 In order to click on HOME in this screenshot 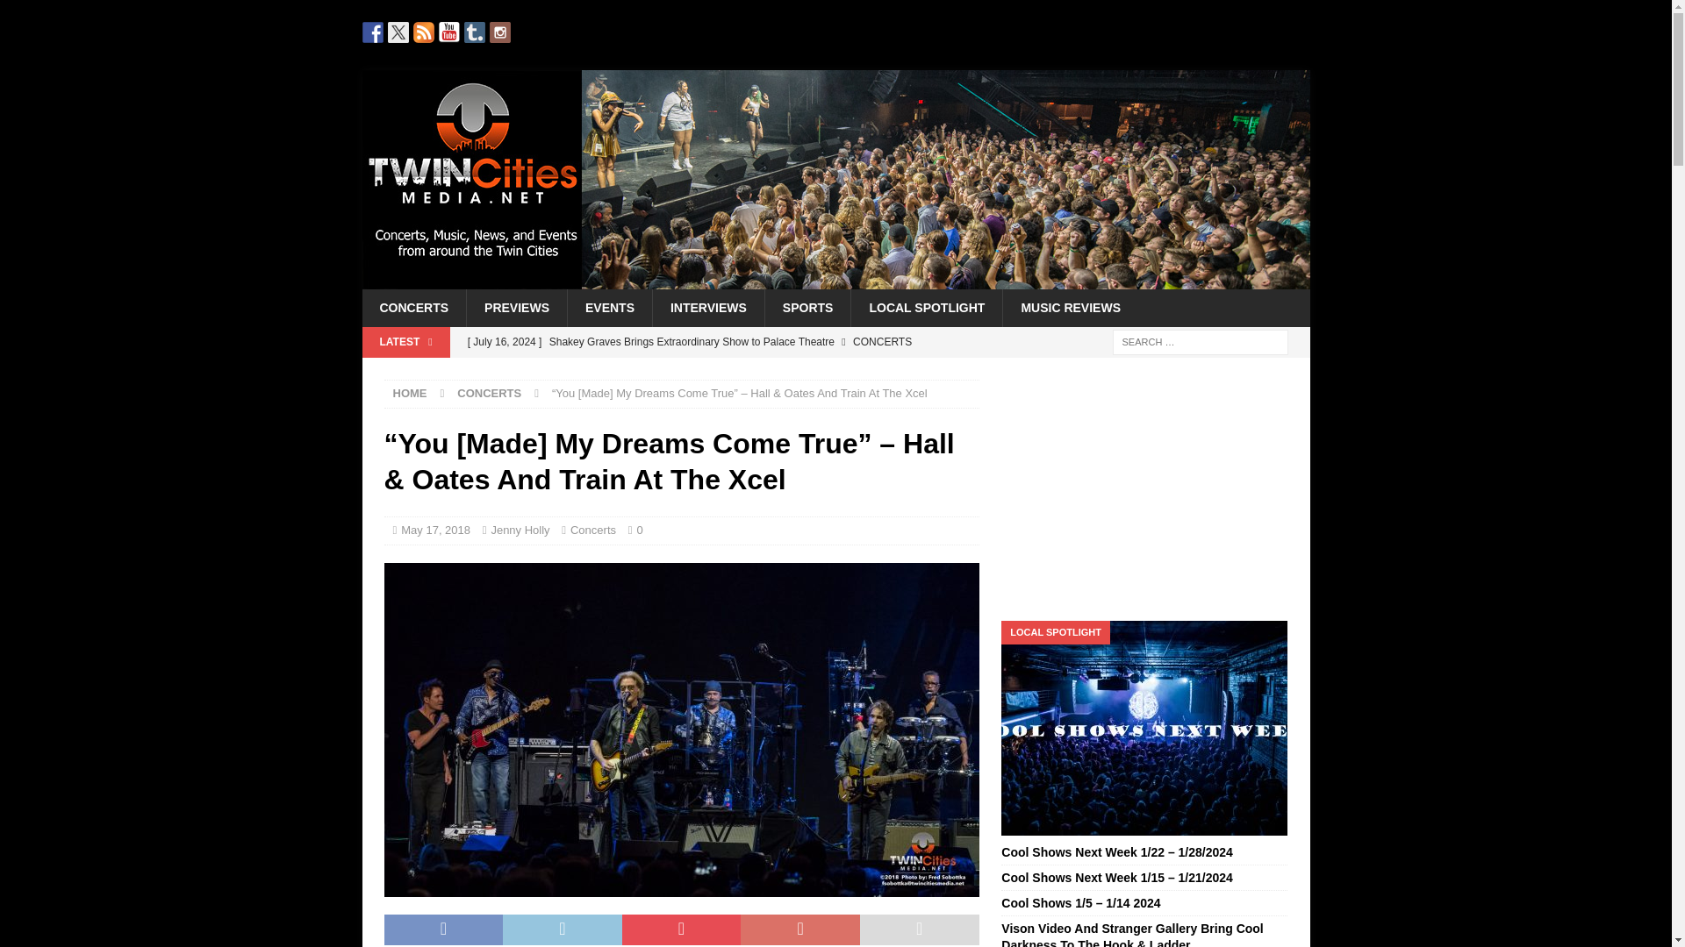, I will do `click(410, 393)`.